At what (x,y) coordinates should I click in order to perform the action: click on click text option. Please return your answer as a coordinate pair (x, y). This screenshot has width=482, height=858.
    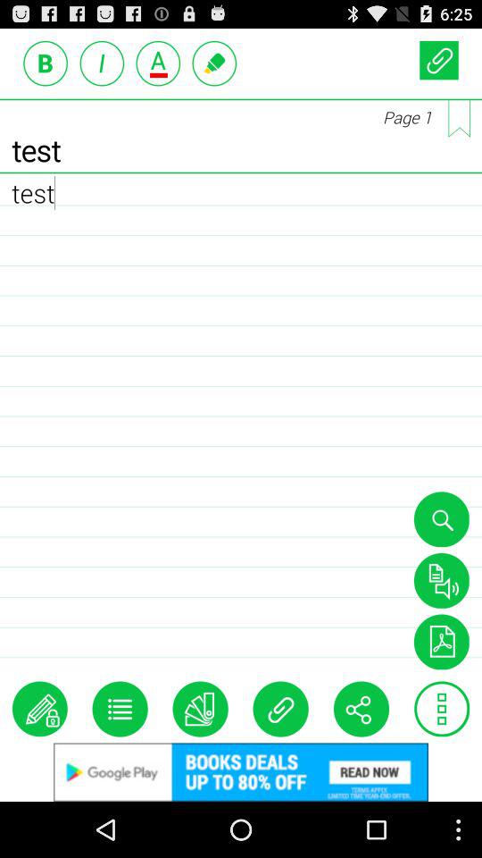
    Looking at the image, I should click on (158, 63).